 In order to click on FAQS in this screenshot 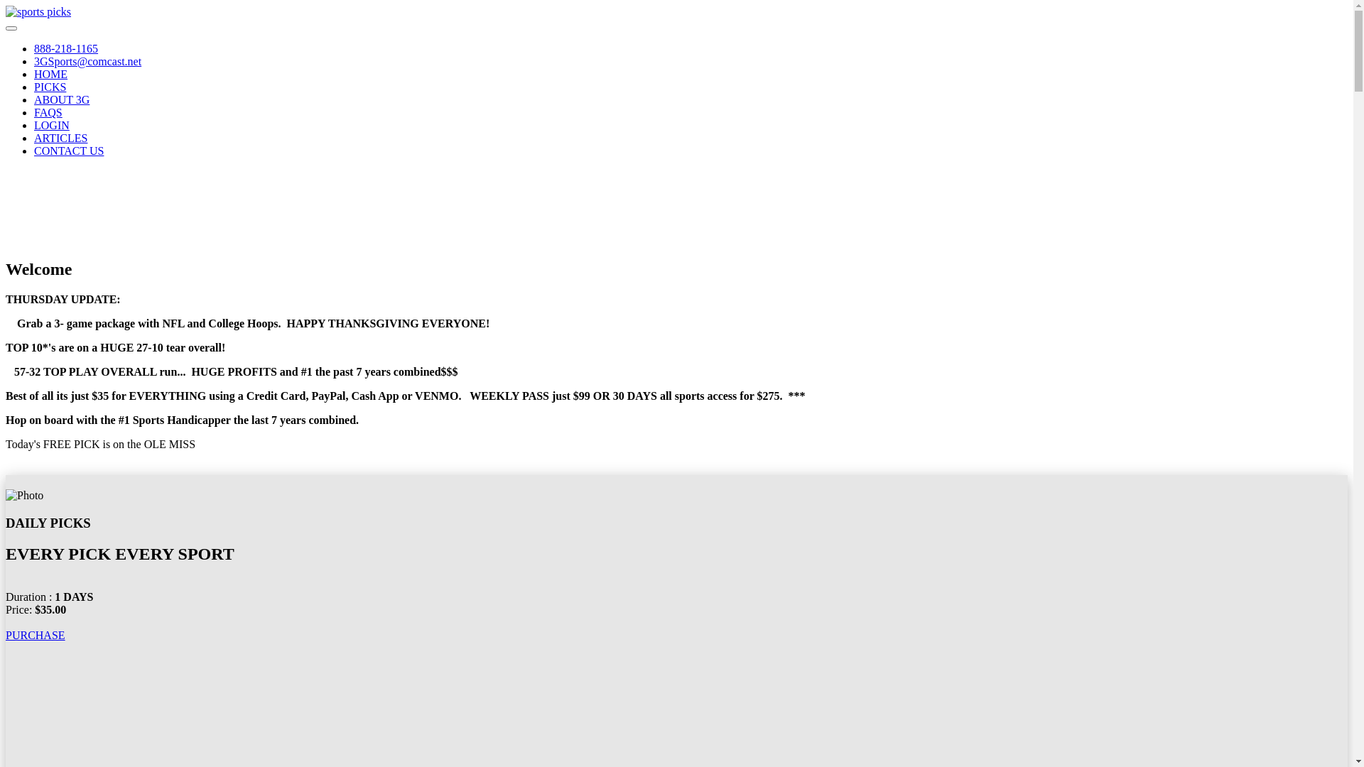, I will do `click(48, 112)`.